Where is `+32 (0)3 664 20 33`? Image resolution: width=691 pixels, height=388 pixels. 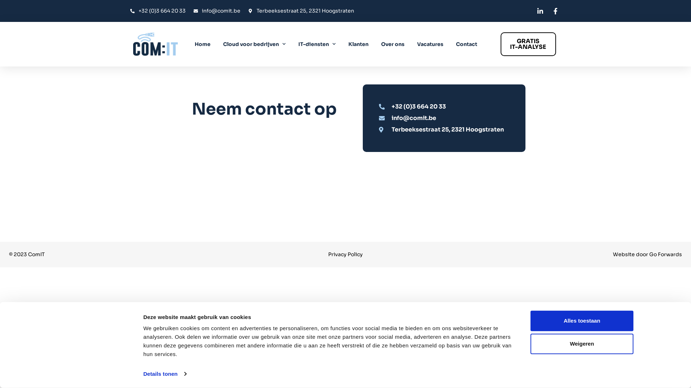 +32 (0)3 664 20 33 is located at coordinates (158, 11).